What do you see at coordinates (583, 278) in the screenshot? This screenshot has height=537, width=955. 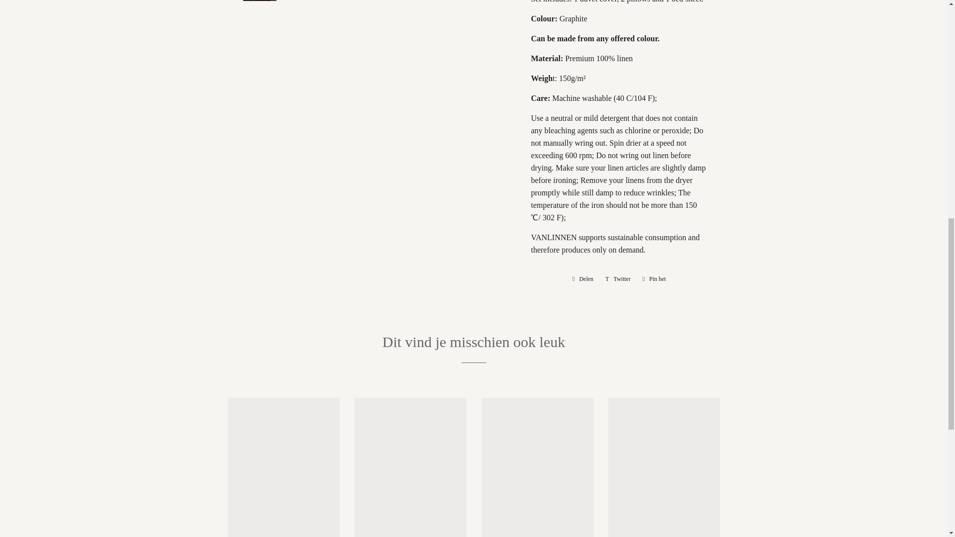 I see `Delen op Facebook` at bounding box center [583, 278].